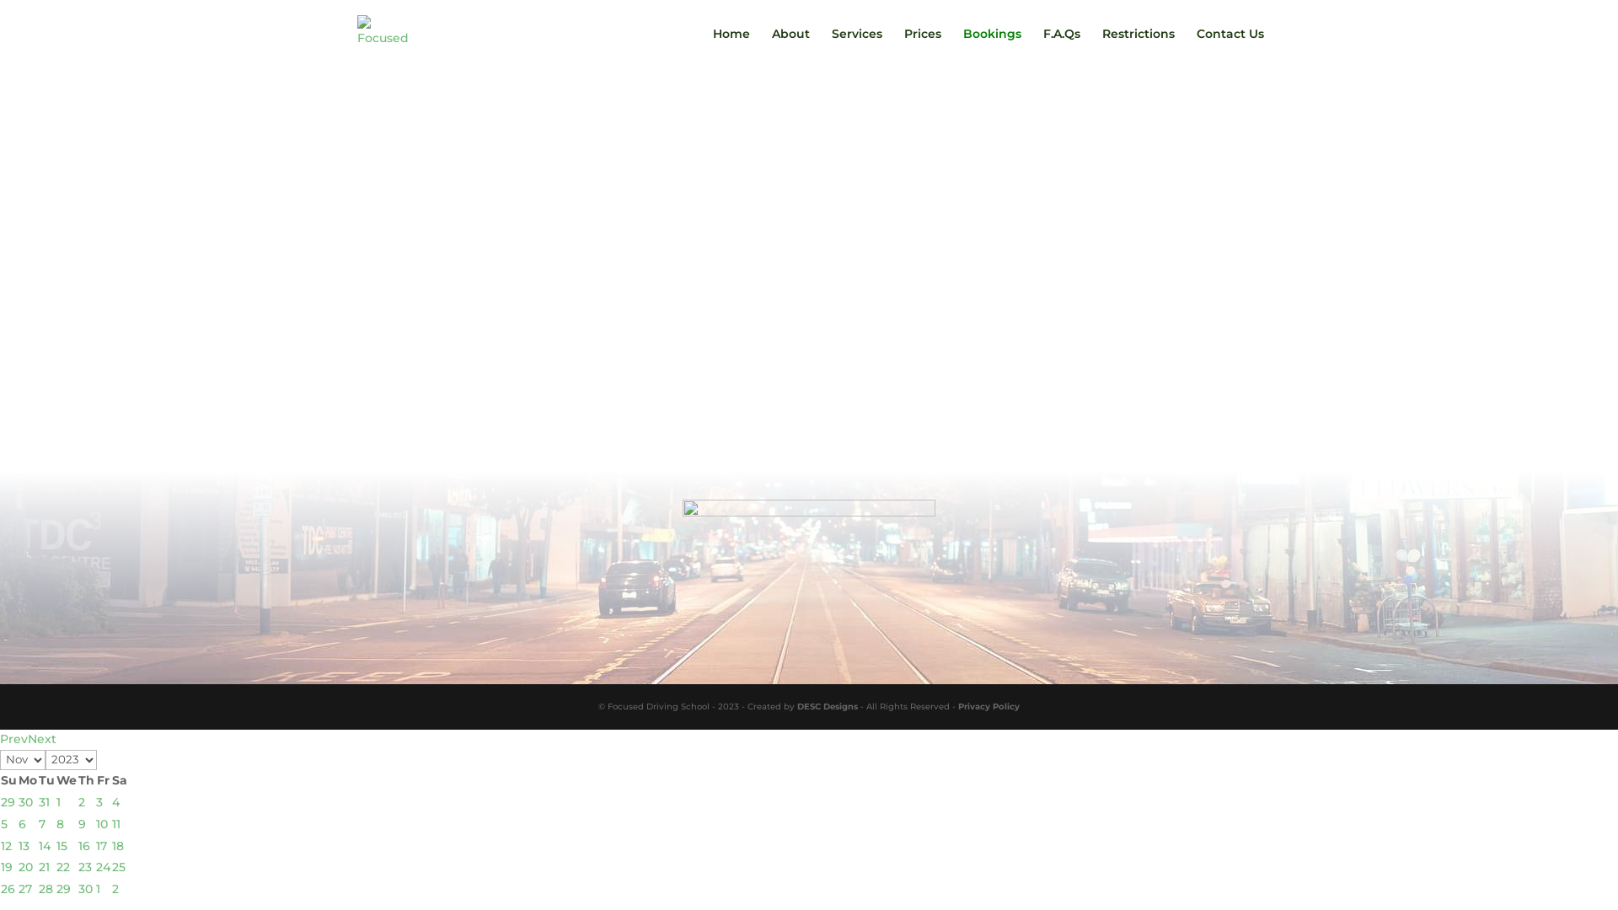  What do you see at coordinates (7, 867) in the screenshot?
I see `19` at bounding box center [7, 867].